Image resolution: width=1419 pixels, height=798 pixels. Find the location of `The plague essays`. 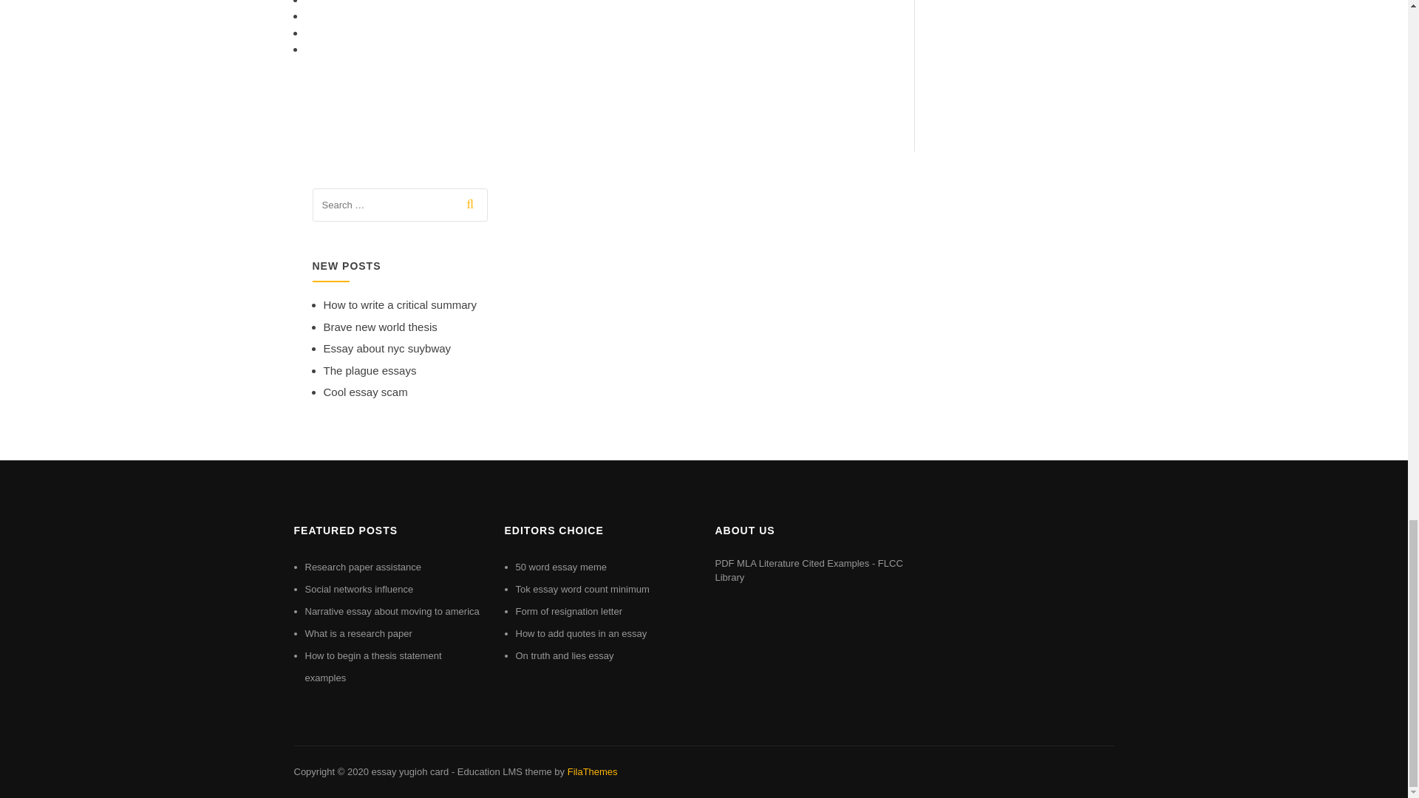

The plague essays is located at coordinates (370, 369).